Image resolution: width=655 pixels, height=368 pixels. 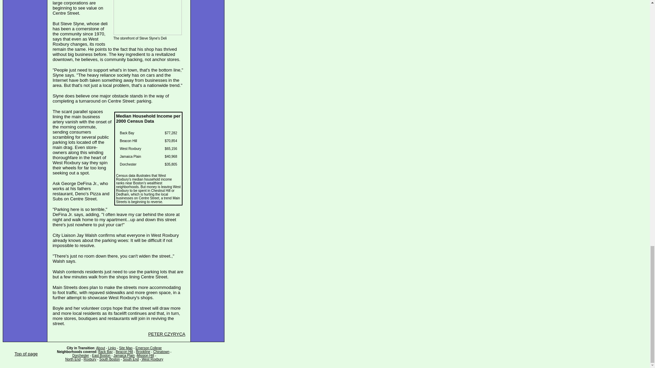 What do you see at coordinates (124, 352) in the screenshot?
I see `Beacon Hill` at bounding box center [124, 352].